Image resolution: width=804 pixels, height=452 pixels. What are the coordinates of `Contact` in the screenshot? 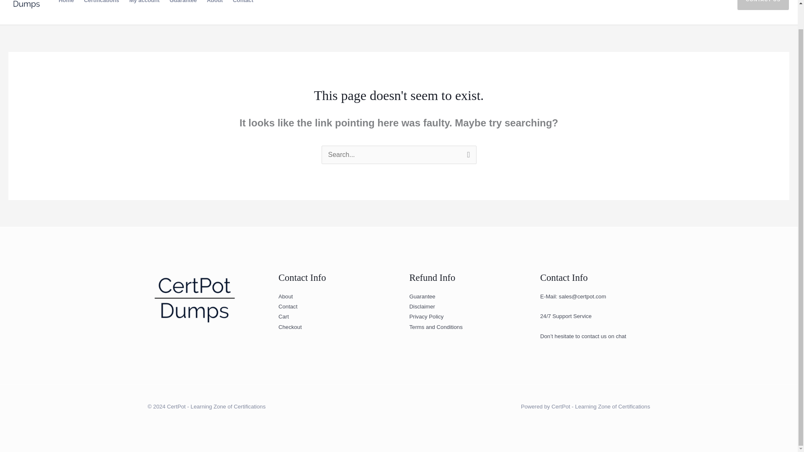 It's located at (288, 306).